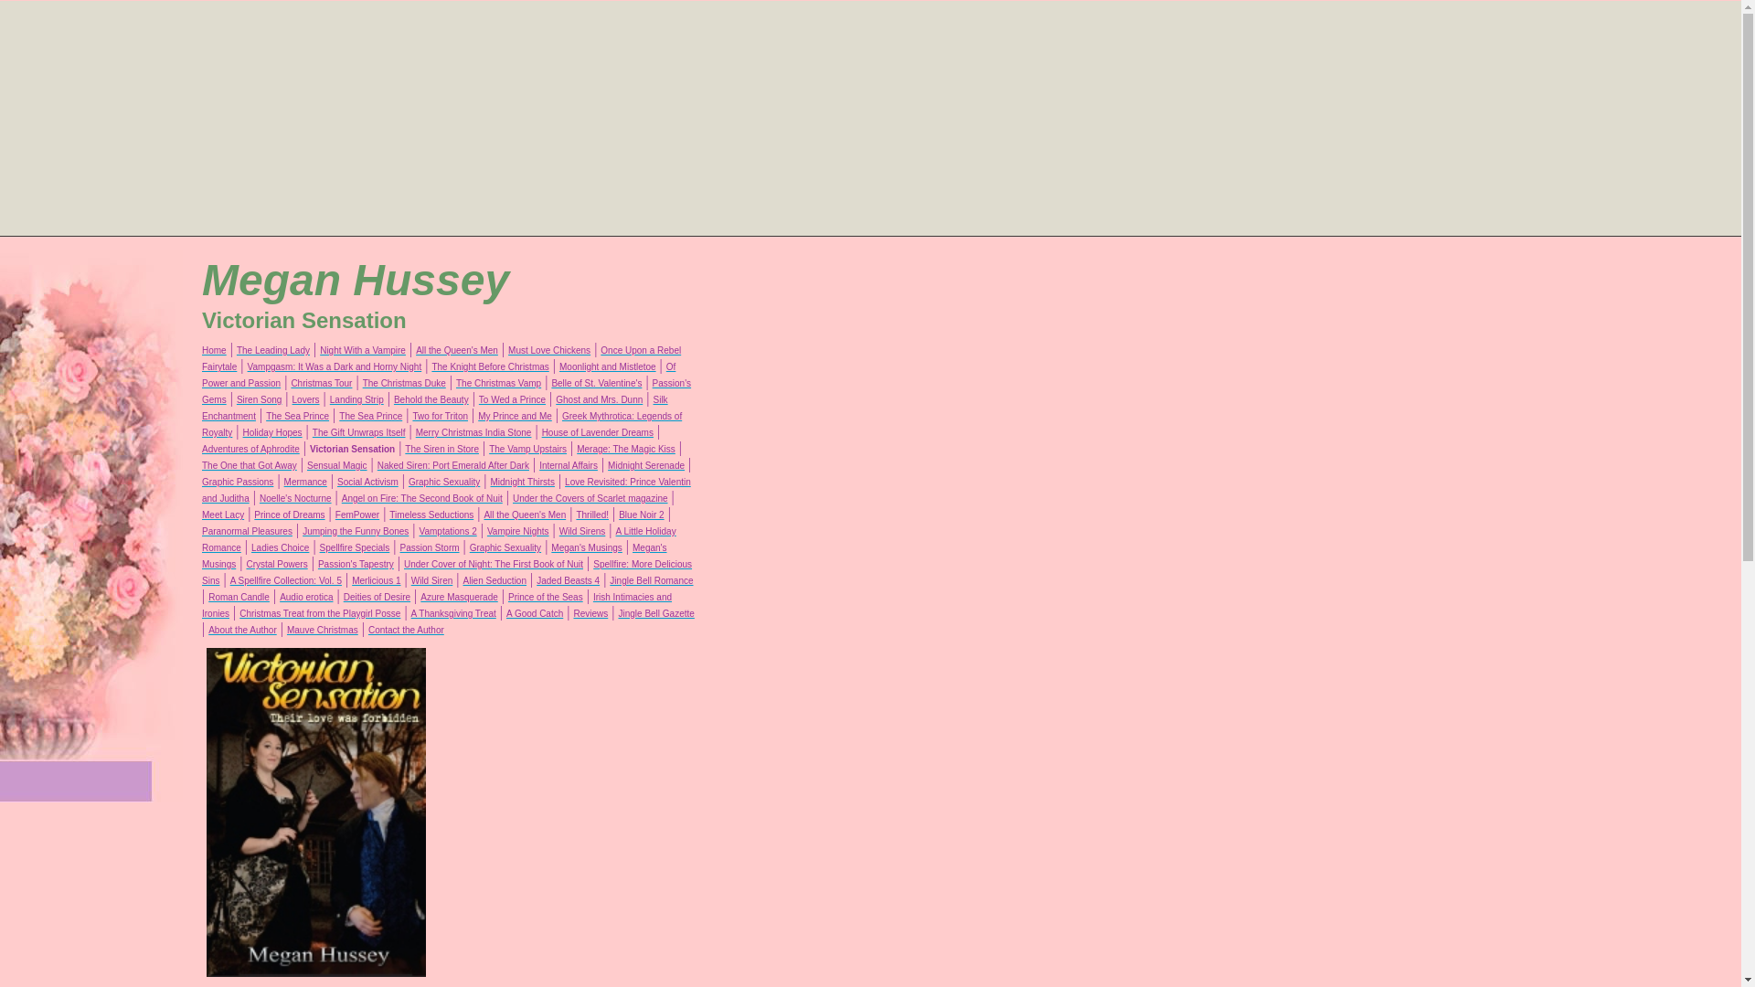 This screenshot has height=987, width=1755. Describe the element at coordinates (404, 383) in the screenshot. I see `The Christmas Duke` at that location.